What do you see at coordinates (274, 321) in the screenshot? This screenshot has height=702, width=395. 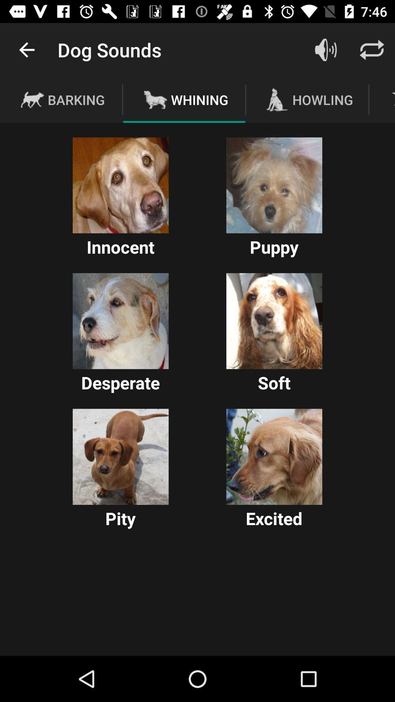 I see `play soft dog sound` at bounding box center [274, 321].